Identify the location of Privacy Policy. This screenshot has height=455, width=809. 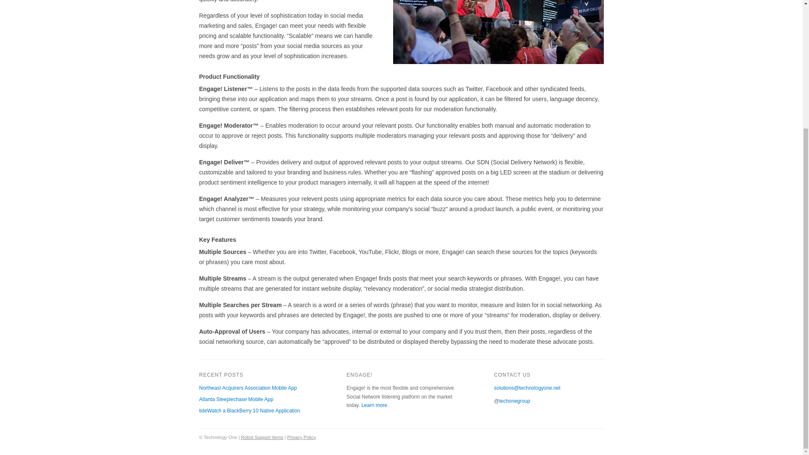
(302, 437).